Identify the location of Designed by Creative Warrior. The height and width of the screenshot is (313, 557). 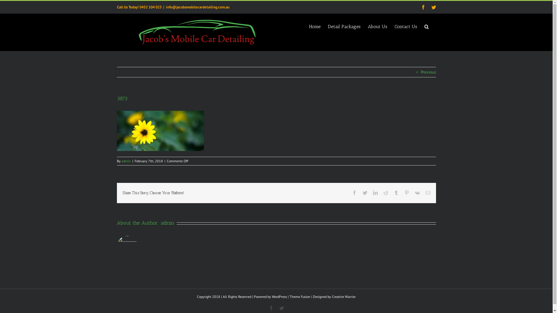
(334, 297).